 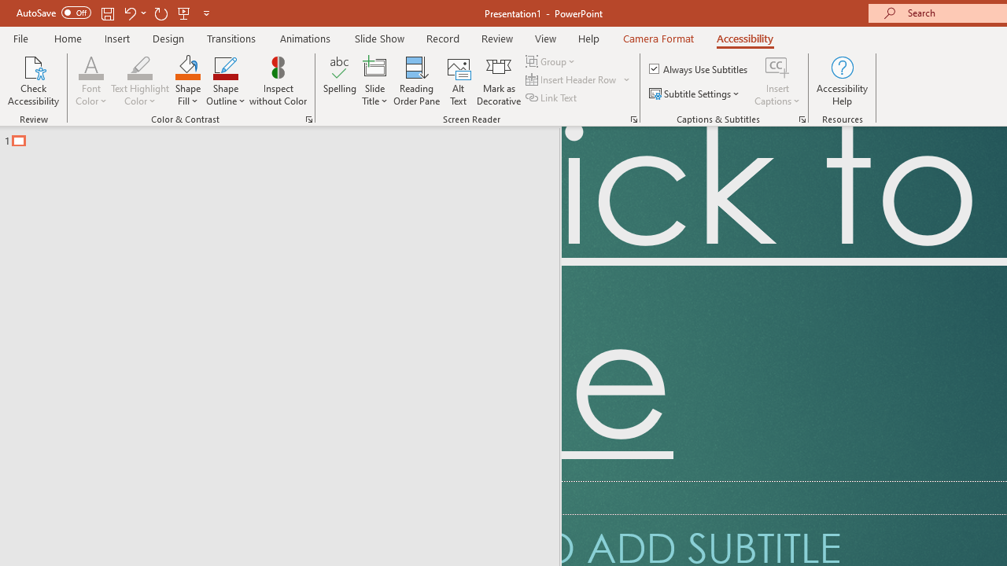 What do you see at coordinates (168, 38) in the screenshot?
I see `Design` at bounding box center [168, 38].